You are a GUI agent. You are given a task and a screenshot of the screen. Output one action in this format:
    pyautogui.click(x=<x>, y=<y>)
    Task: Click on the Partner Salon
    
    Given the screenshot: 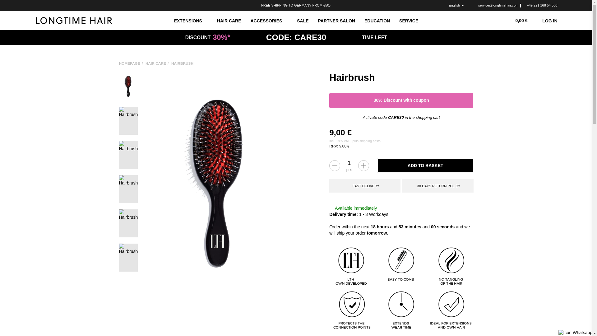 What is the action you would take?
    pyautogui.click(x=336, y=21)
    